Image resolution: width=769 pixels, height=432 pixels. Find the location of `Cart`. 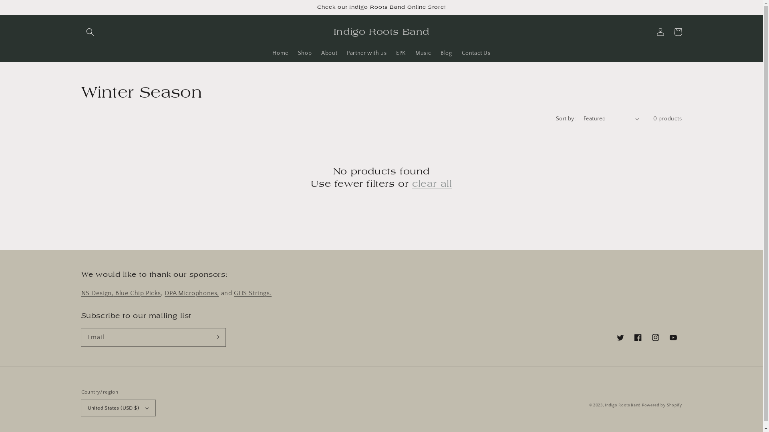

Cart is located at coordinates (678, 32).